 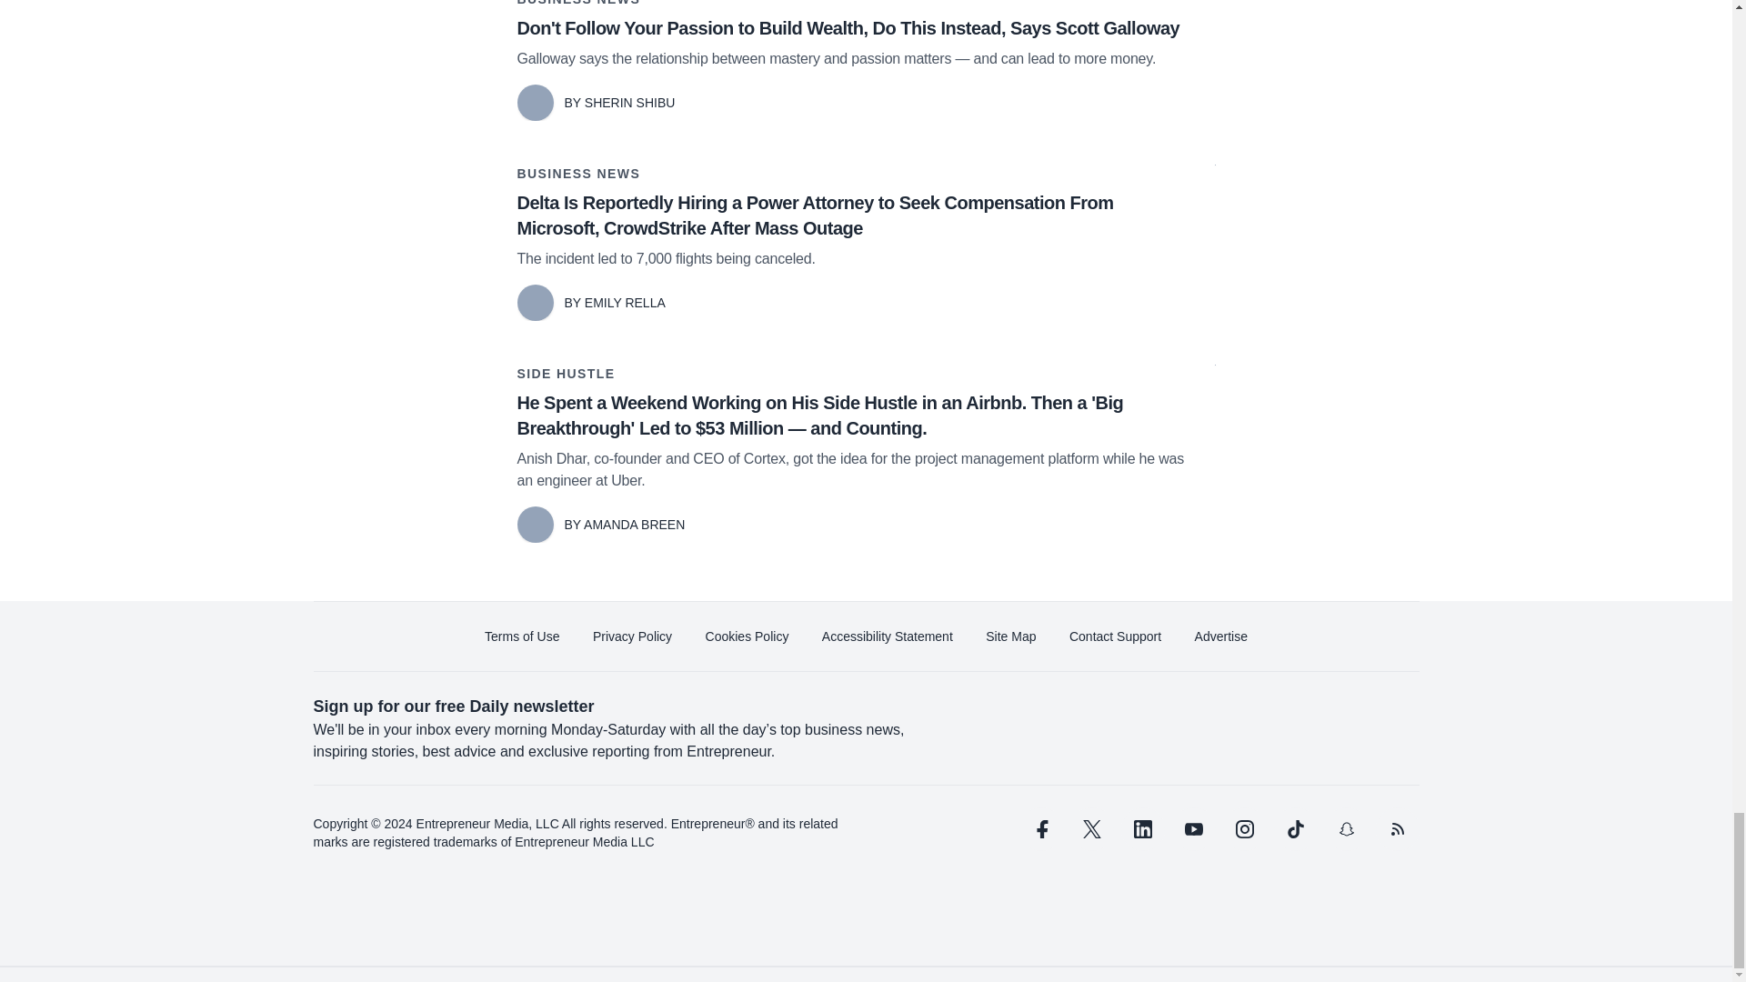 I want to click on tiktok, so click(x=1294, y=829).